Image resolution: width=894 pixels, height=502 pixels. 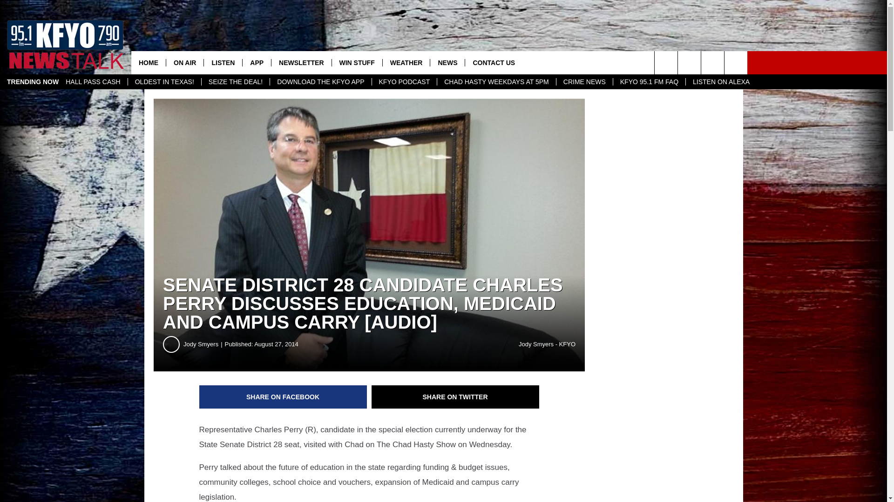 What do you see at coordinates (236, 82) in the screenshot?
I see `SEIZE THE DEAL!` at bounding box center [236, 82].